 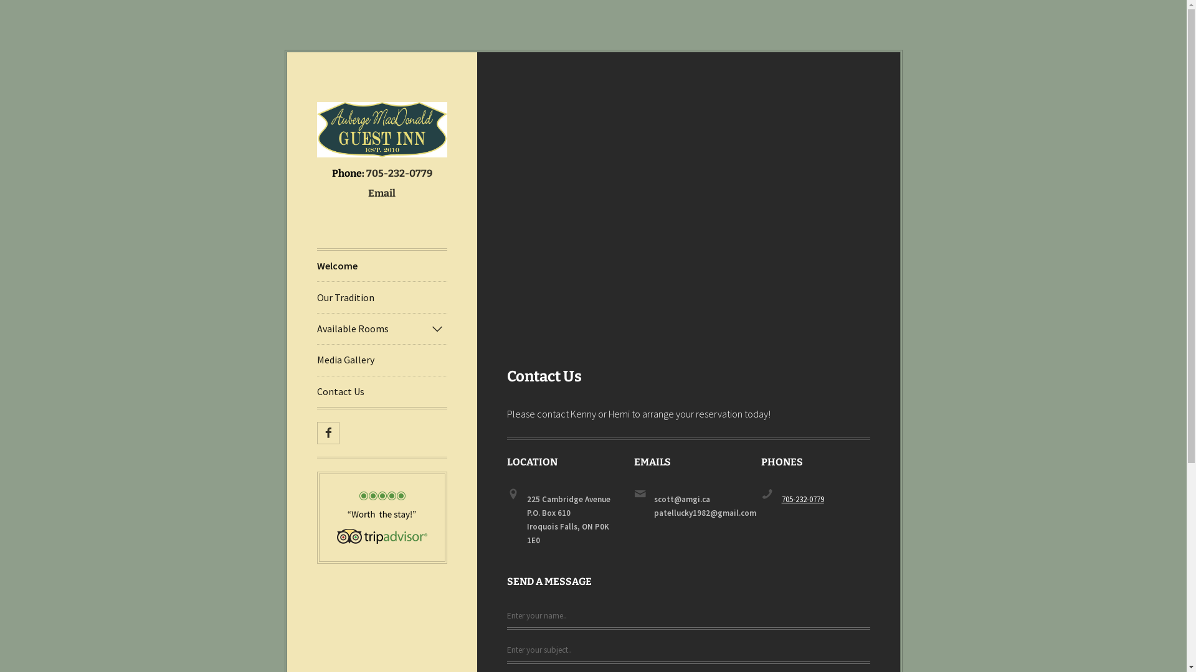 I want to click on Our Tradition, so click(x=381, y=297).